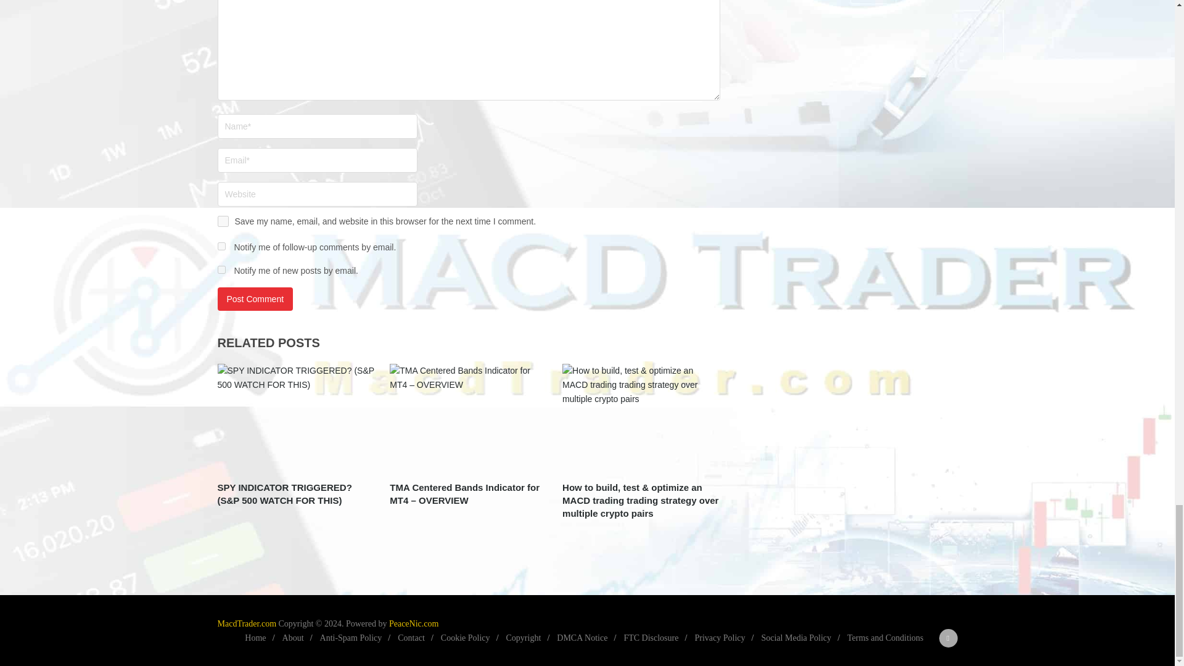 This screenshot has height=666, width=1184. What do you see at coordinates (222, 221) in the screenshot?
I see `yes` at bounding box center [222, 221].